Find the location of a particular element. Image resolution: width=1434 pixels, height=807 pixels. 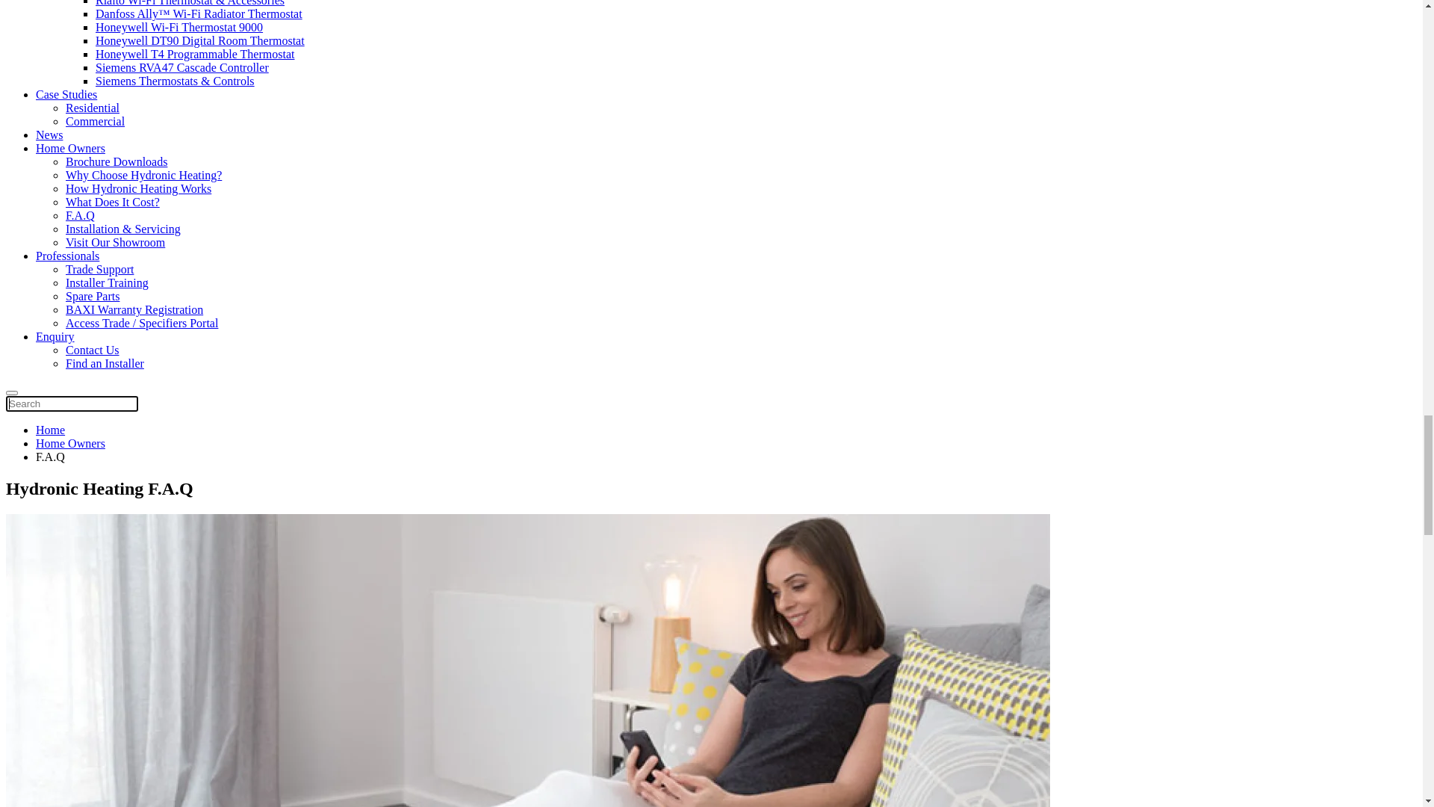

BAXI Zone Management is located at coordinates (157, 353).